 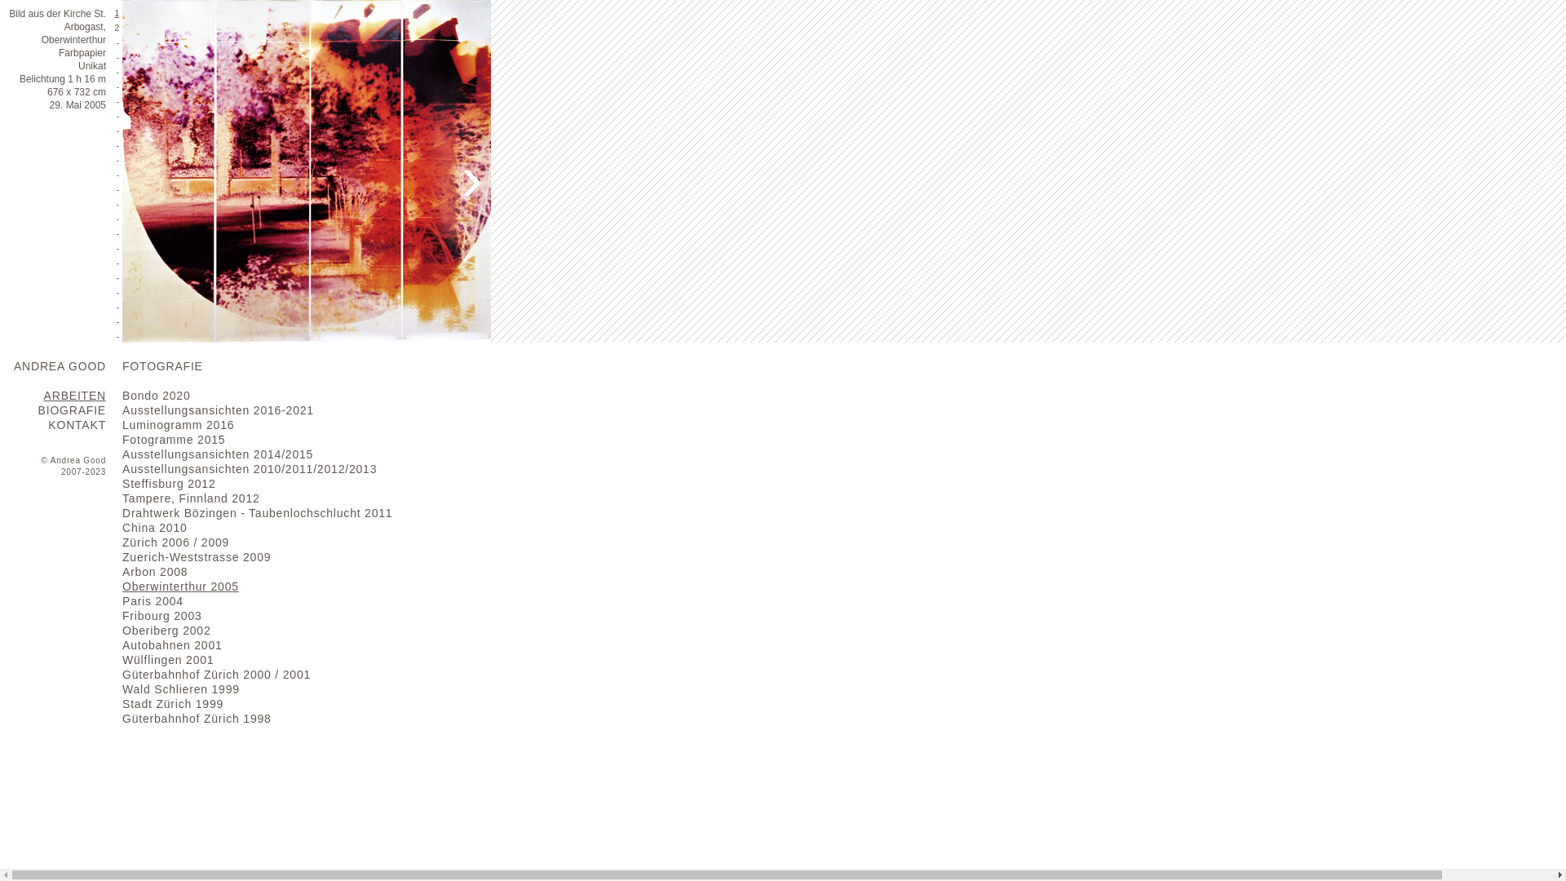 What do you see at coordinates (181, 587) in the screenshot?
I see `Oberwinterthur 2005` at bounding box center [181, 587].